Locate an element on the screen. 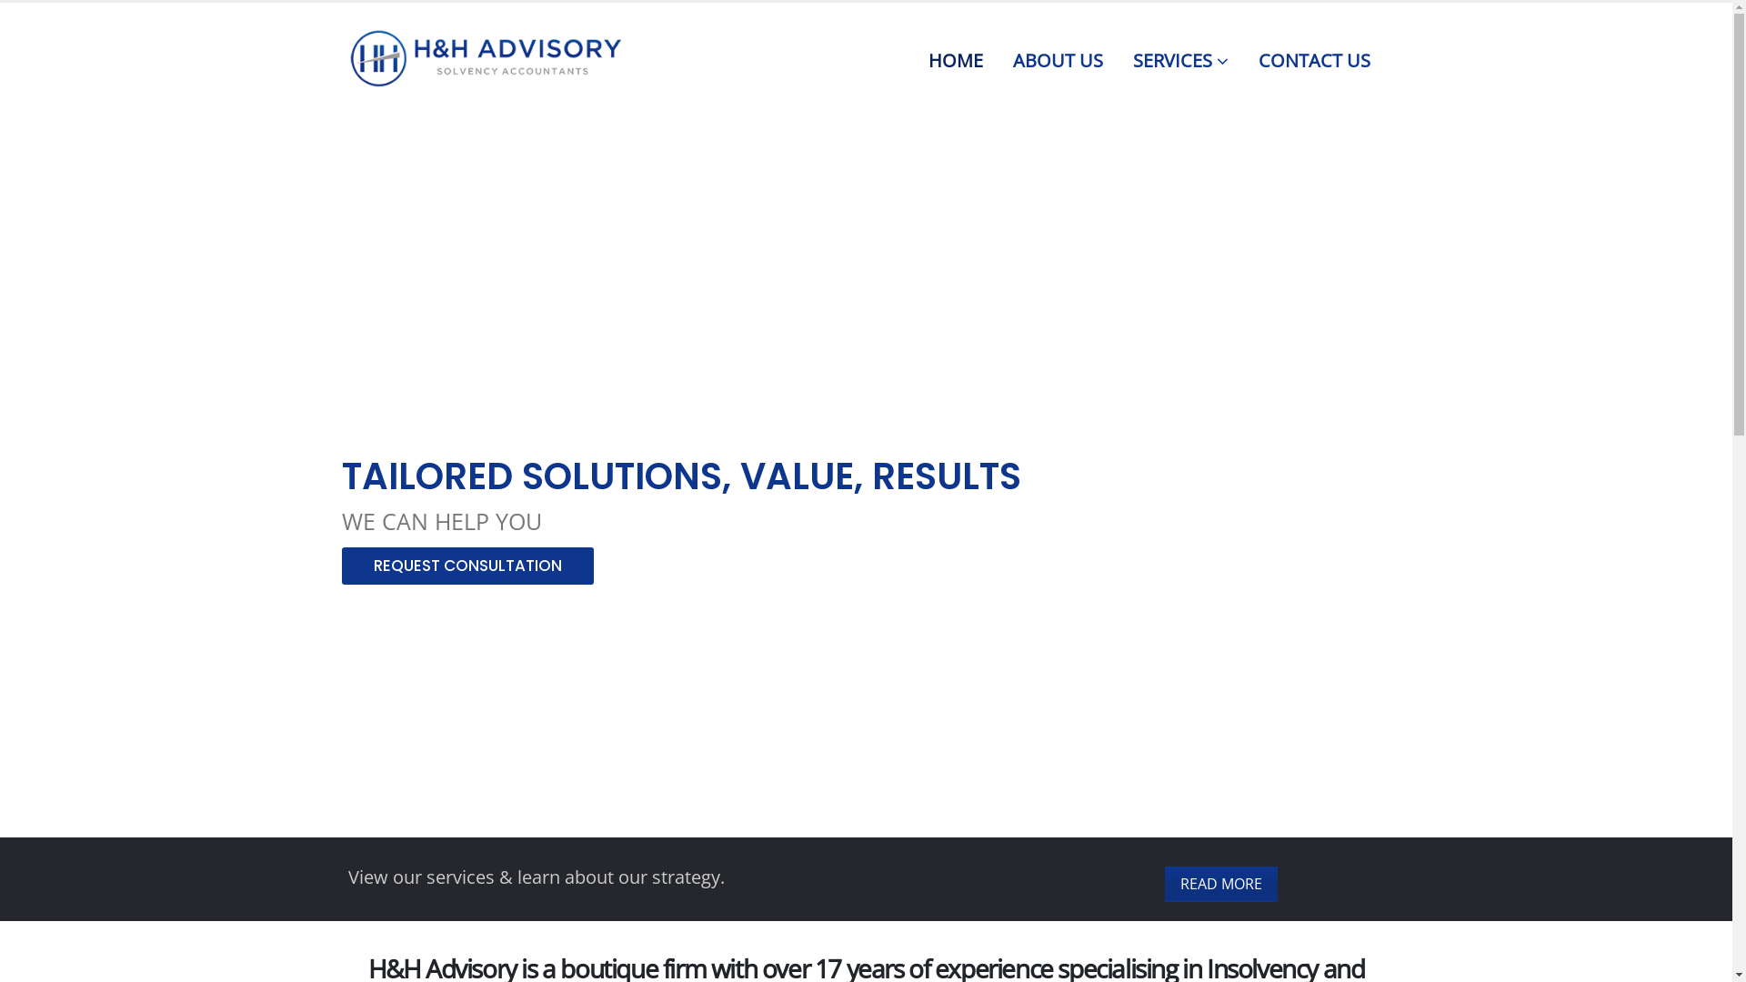  CONTACT US is located at coordinates (1315, 57).